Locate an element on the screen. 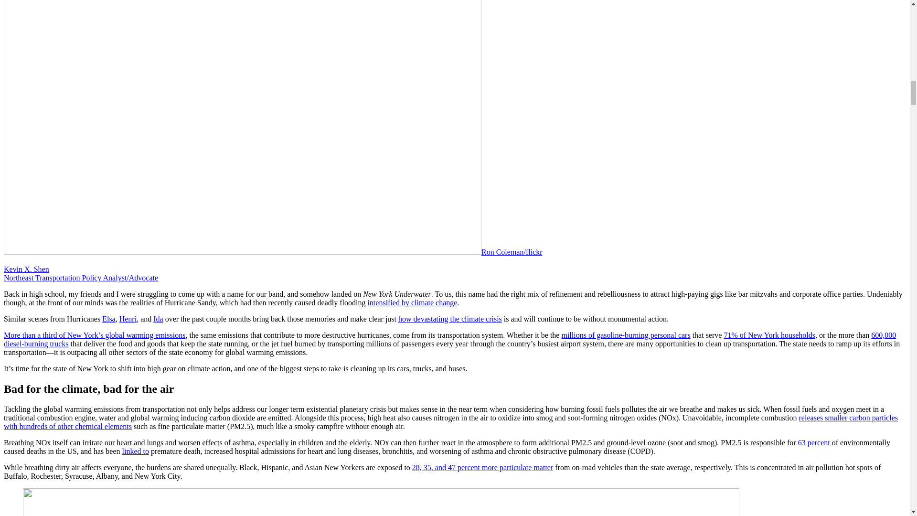 The image size is (917, 516). 63 percent is located at coordinates (814, 442).